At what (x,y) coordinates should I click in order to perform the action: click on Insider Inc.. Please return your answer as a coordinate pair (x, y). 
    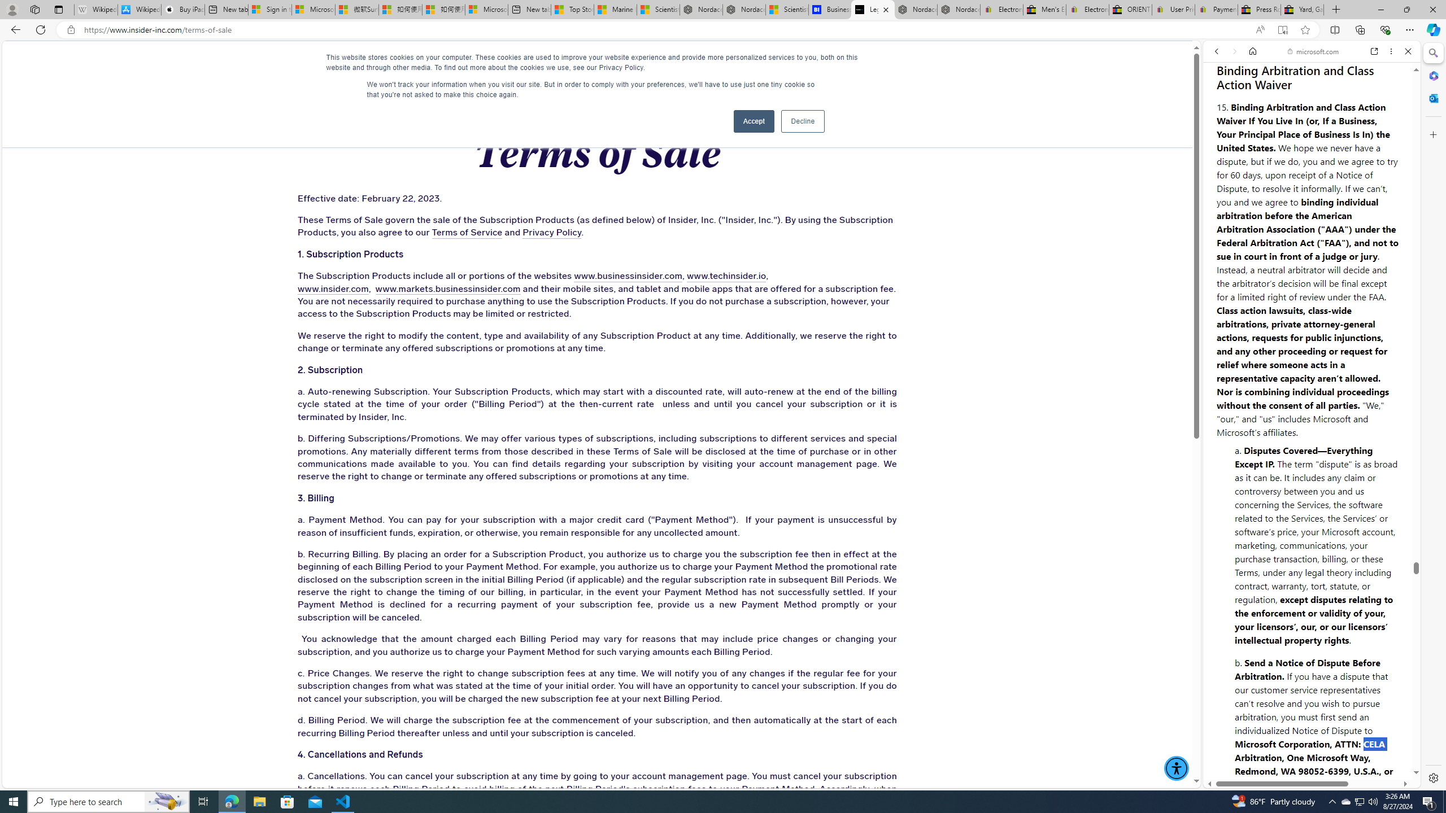
    Looking at the image, I should click on (598, 63).